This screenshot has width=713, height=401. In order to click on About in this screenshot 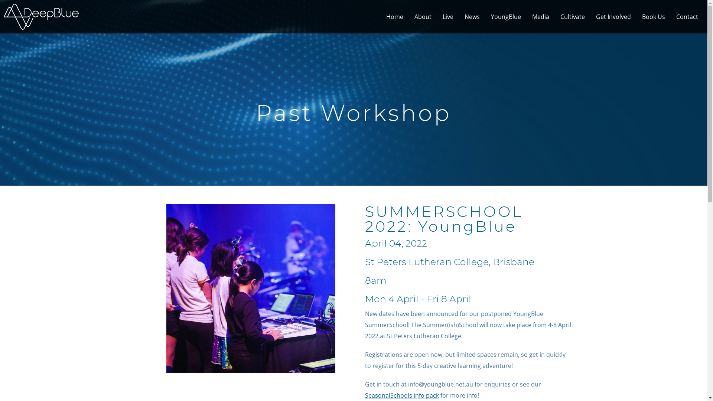, I will do `click(423, 17)`.